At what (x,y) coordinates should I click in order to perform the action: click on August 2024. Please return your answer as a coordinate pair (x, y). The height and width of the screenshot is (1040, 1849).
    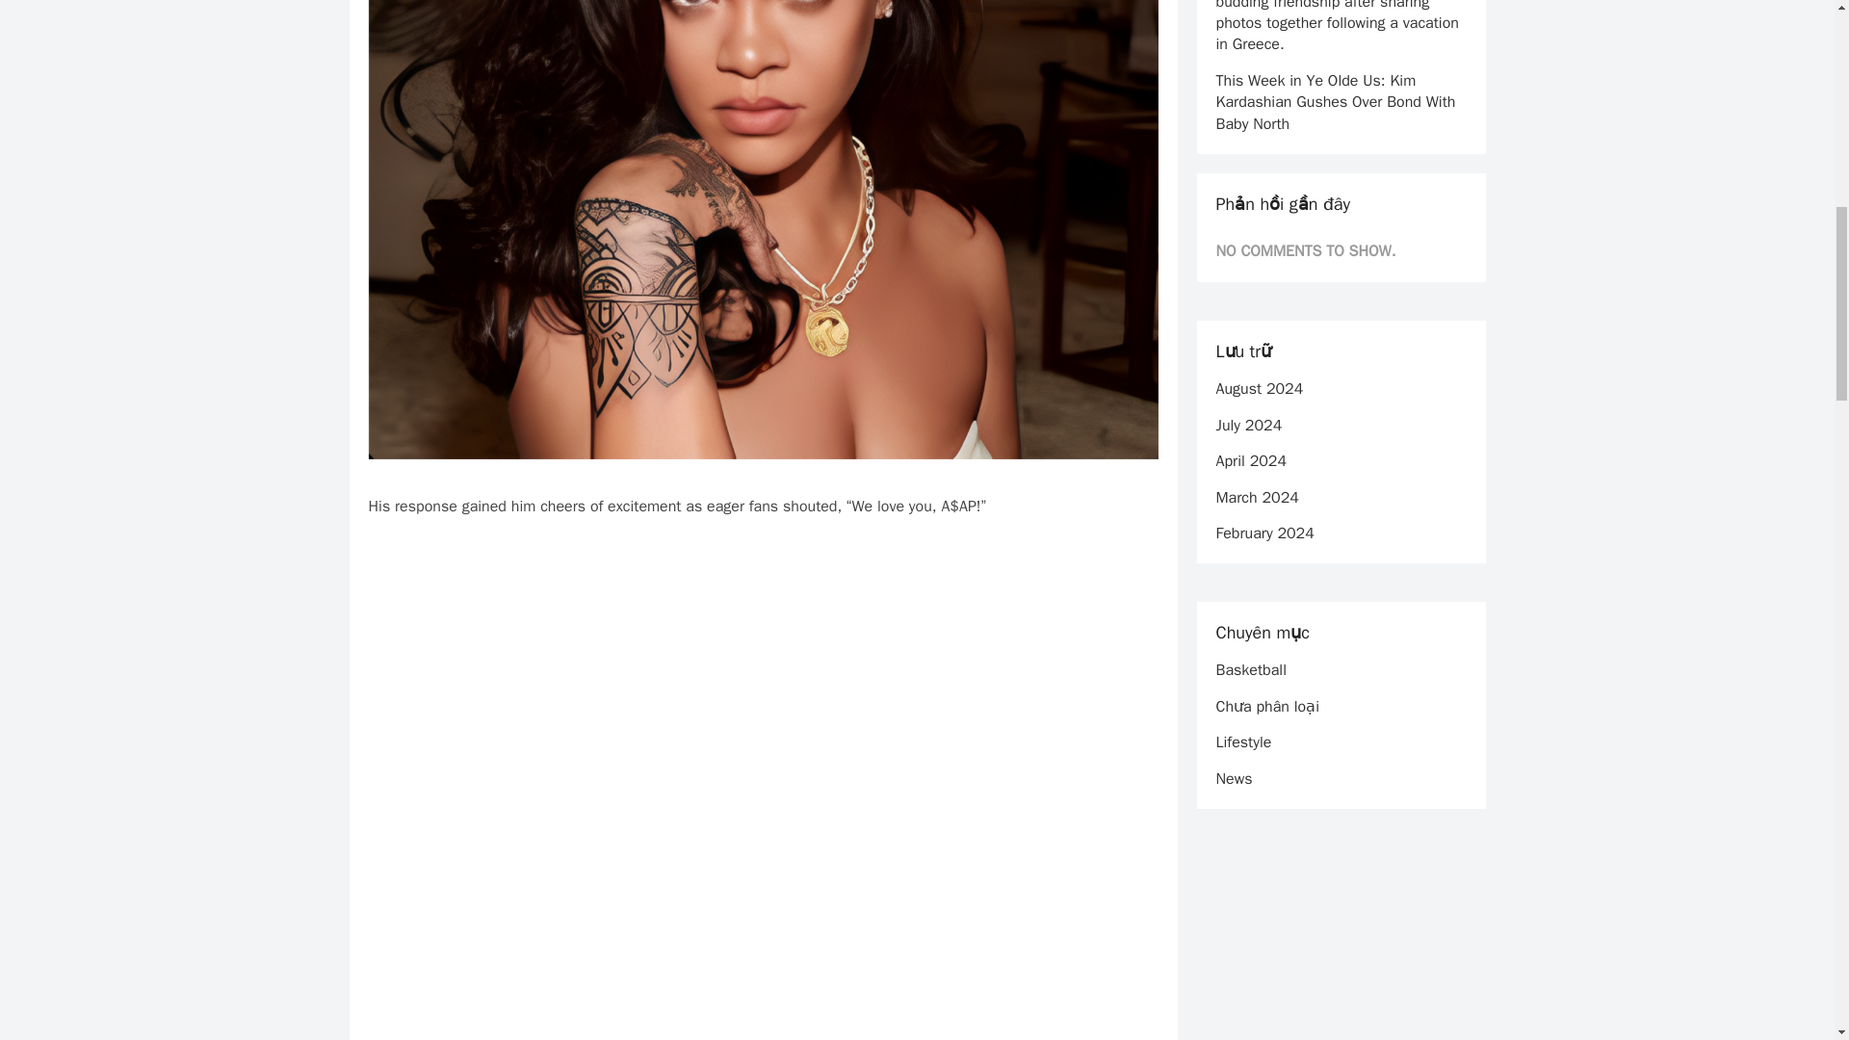
    Looking at the image, I should click on (1259, 389).